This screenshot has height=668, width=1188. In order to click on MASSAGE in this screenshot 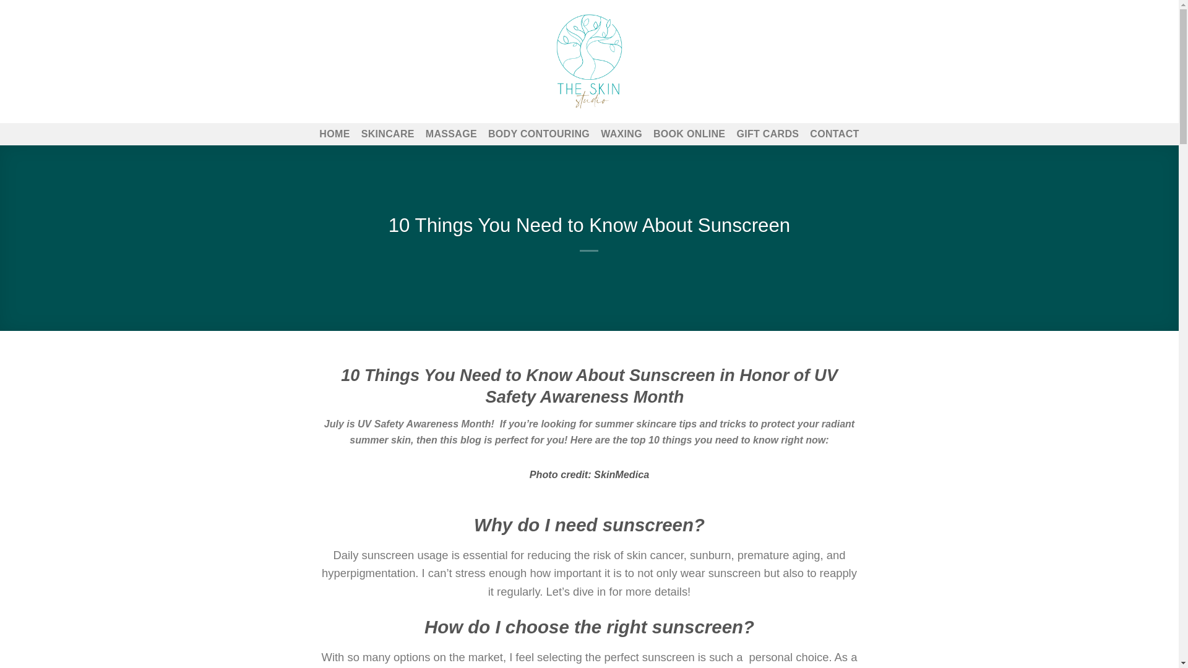, I will do `click(451, 134)`.